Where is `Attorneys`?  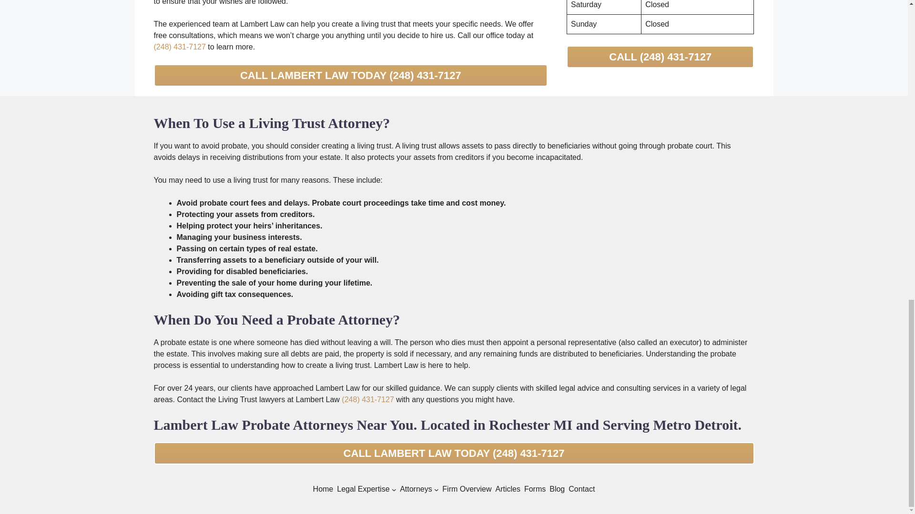
Attorneys is located at coordinates (416, 489).